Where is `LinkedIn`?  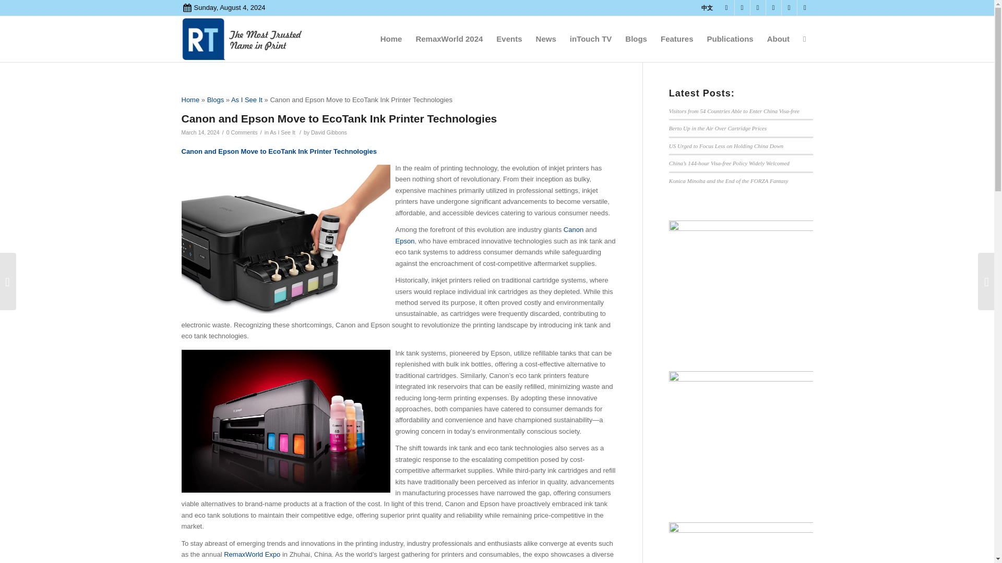
LinkedIn is located at coordinates (758, 8).